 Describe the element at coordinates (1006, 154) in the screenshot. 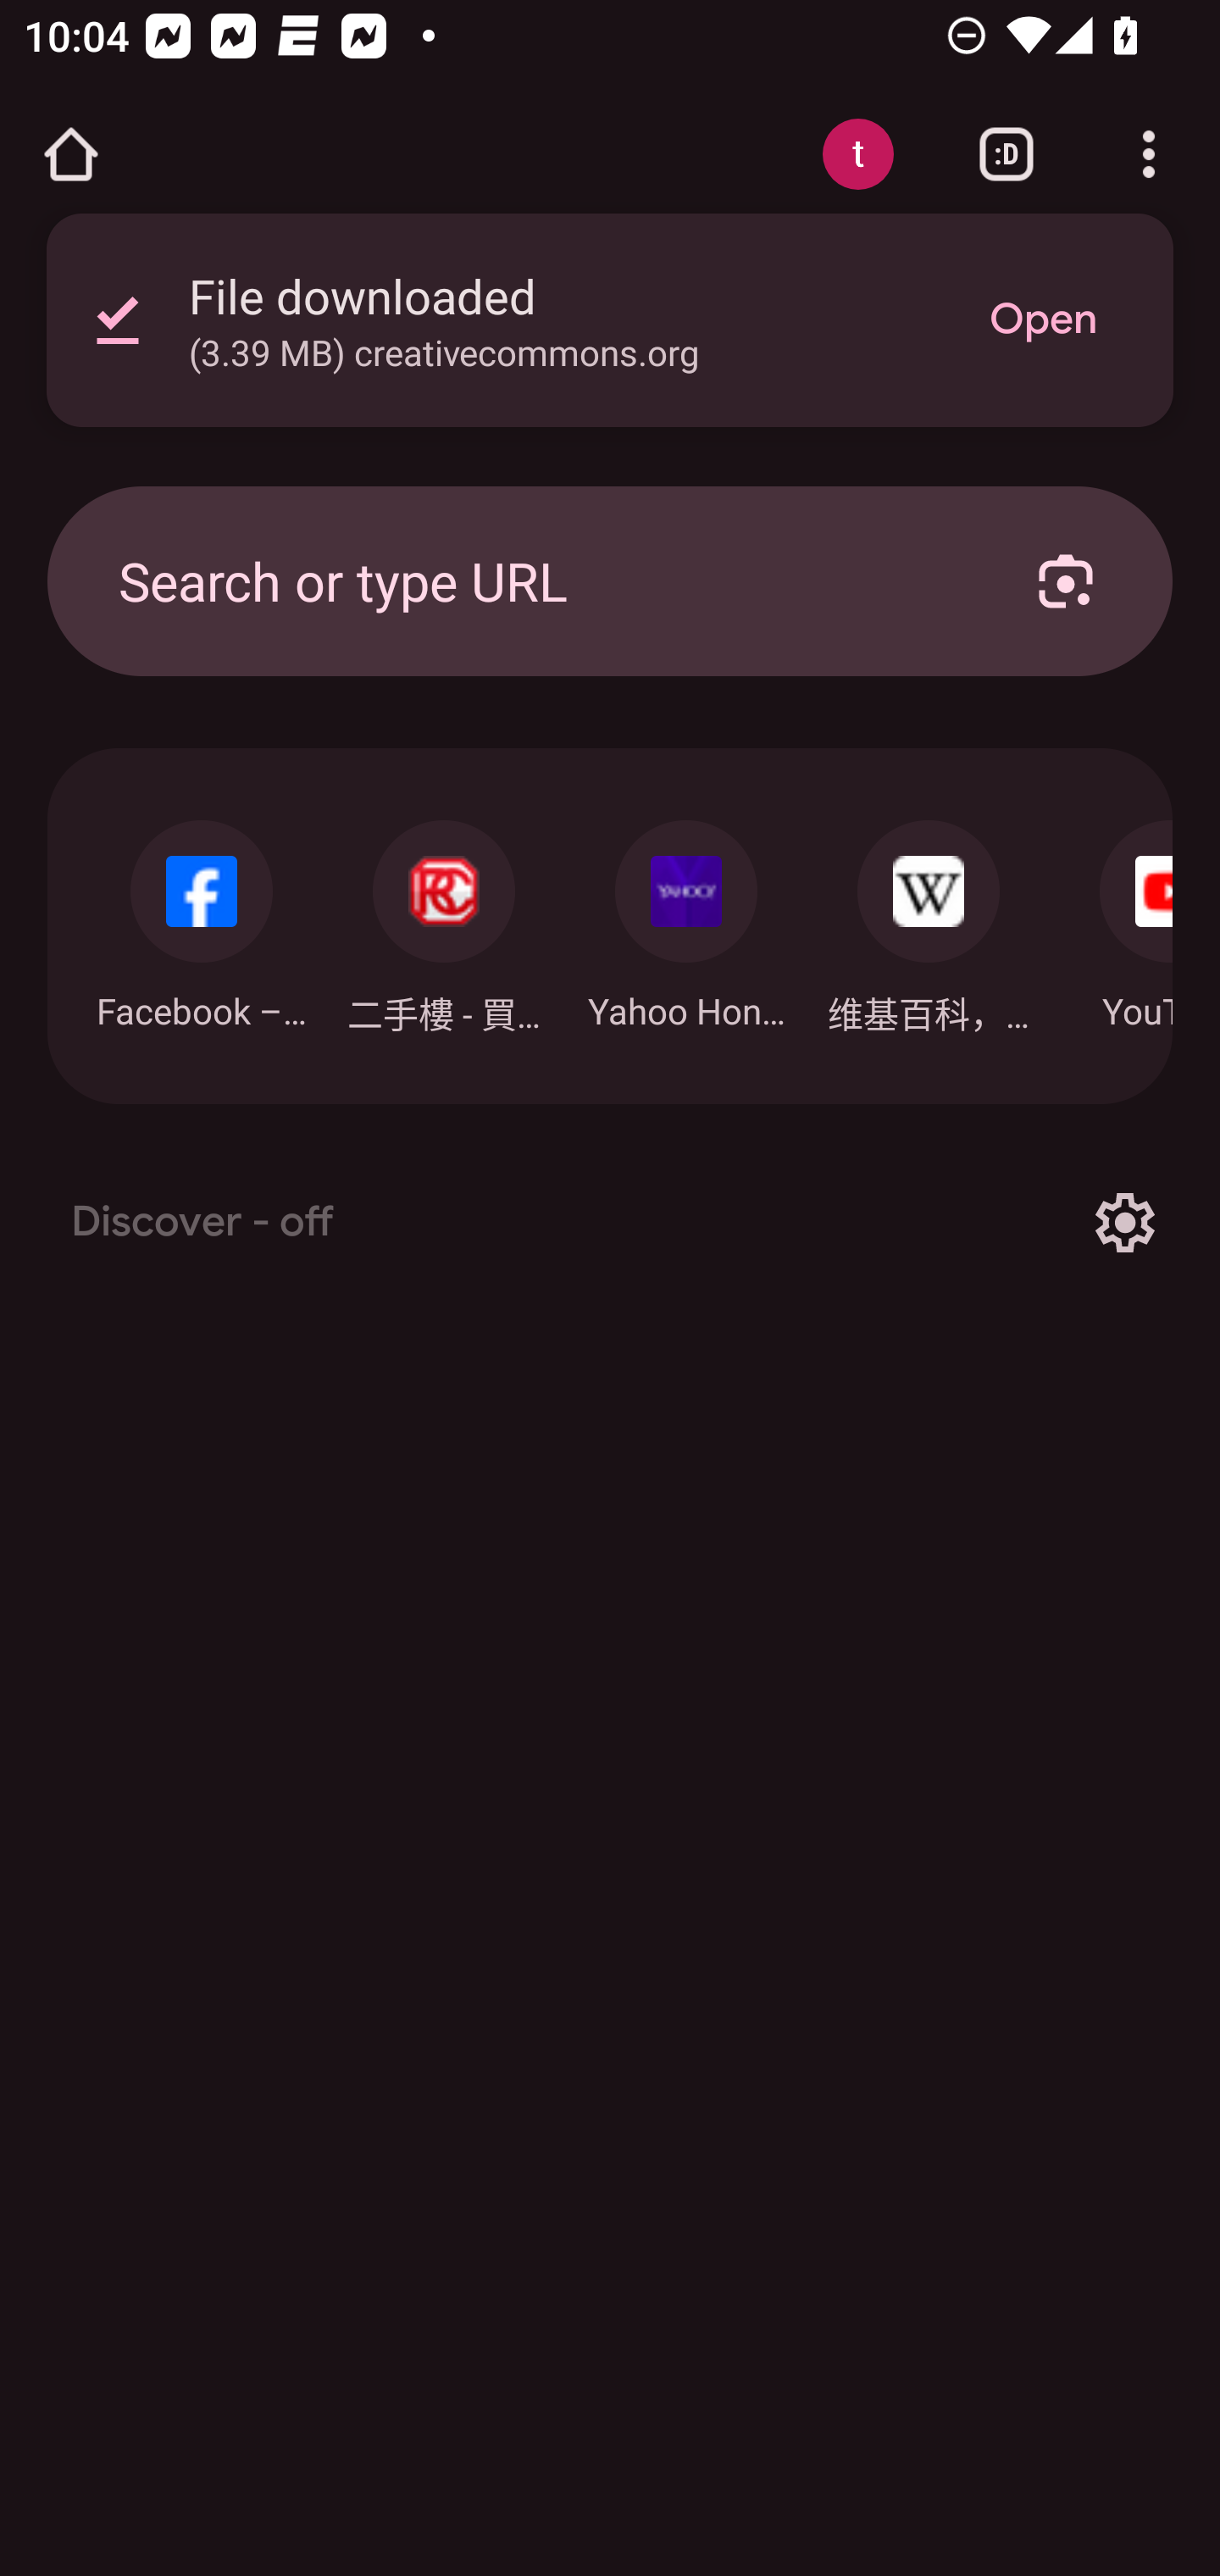

I see `Switch or close tabs` at that location.